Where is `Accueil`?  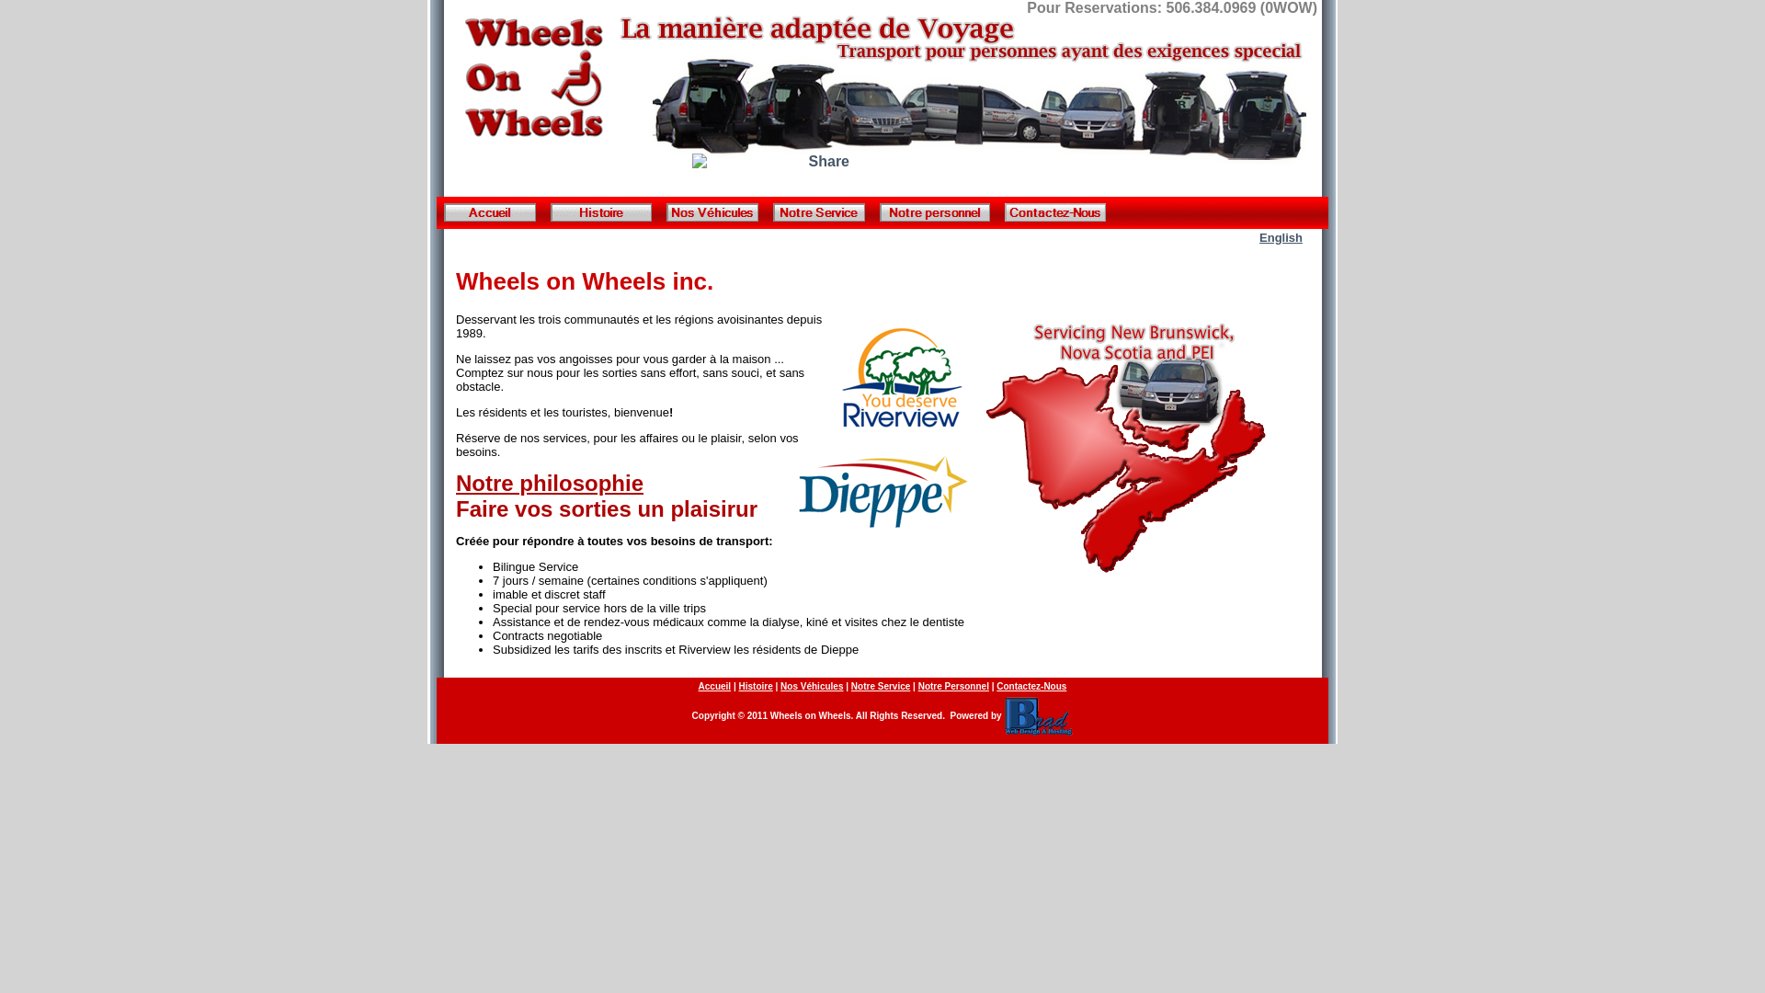 Accueil is located at coordinates (715, 686).